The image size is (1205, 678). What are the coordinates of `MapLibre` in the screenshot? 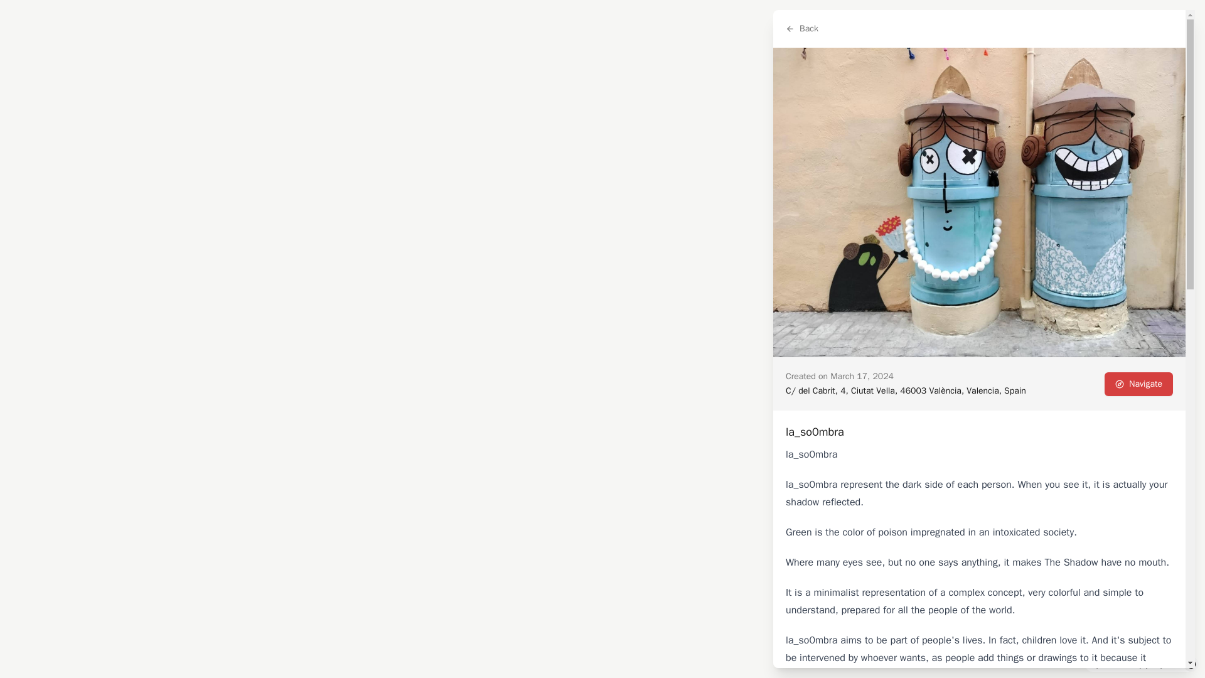 It's located at (1165, 664).